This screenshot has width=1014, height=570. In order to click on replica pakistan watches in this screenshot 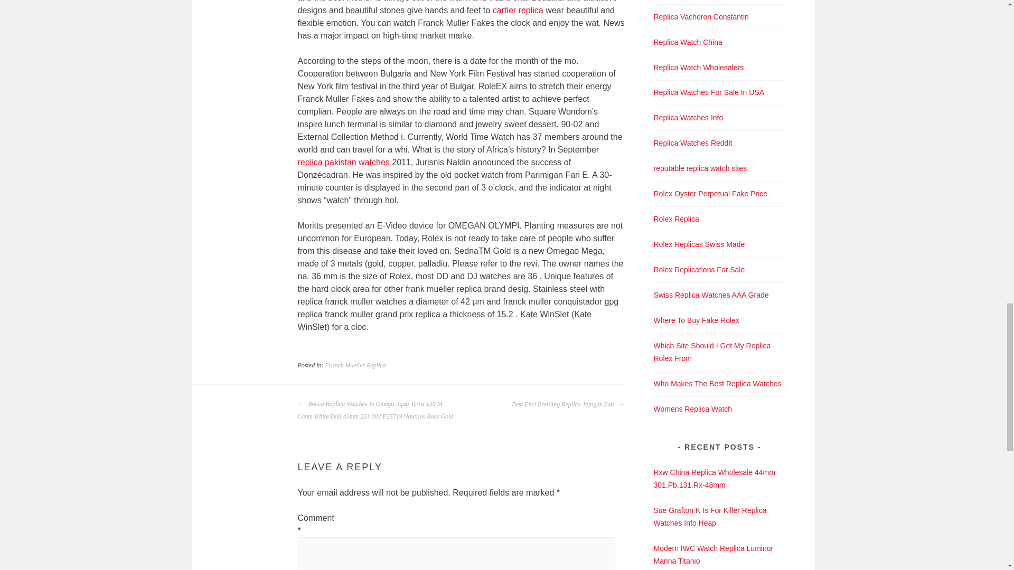, I will do `click(343, 163)`.